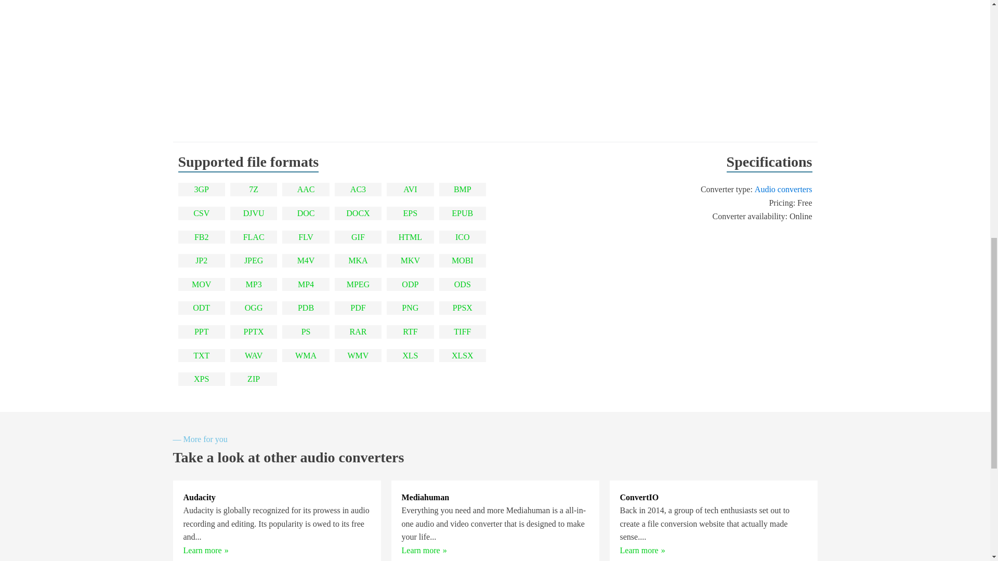  I want to click on 3GP, so click(201, 190).